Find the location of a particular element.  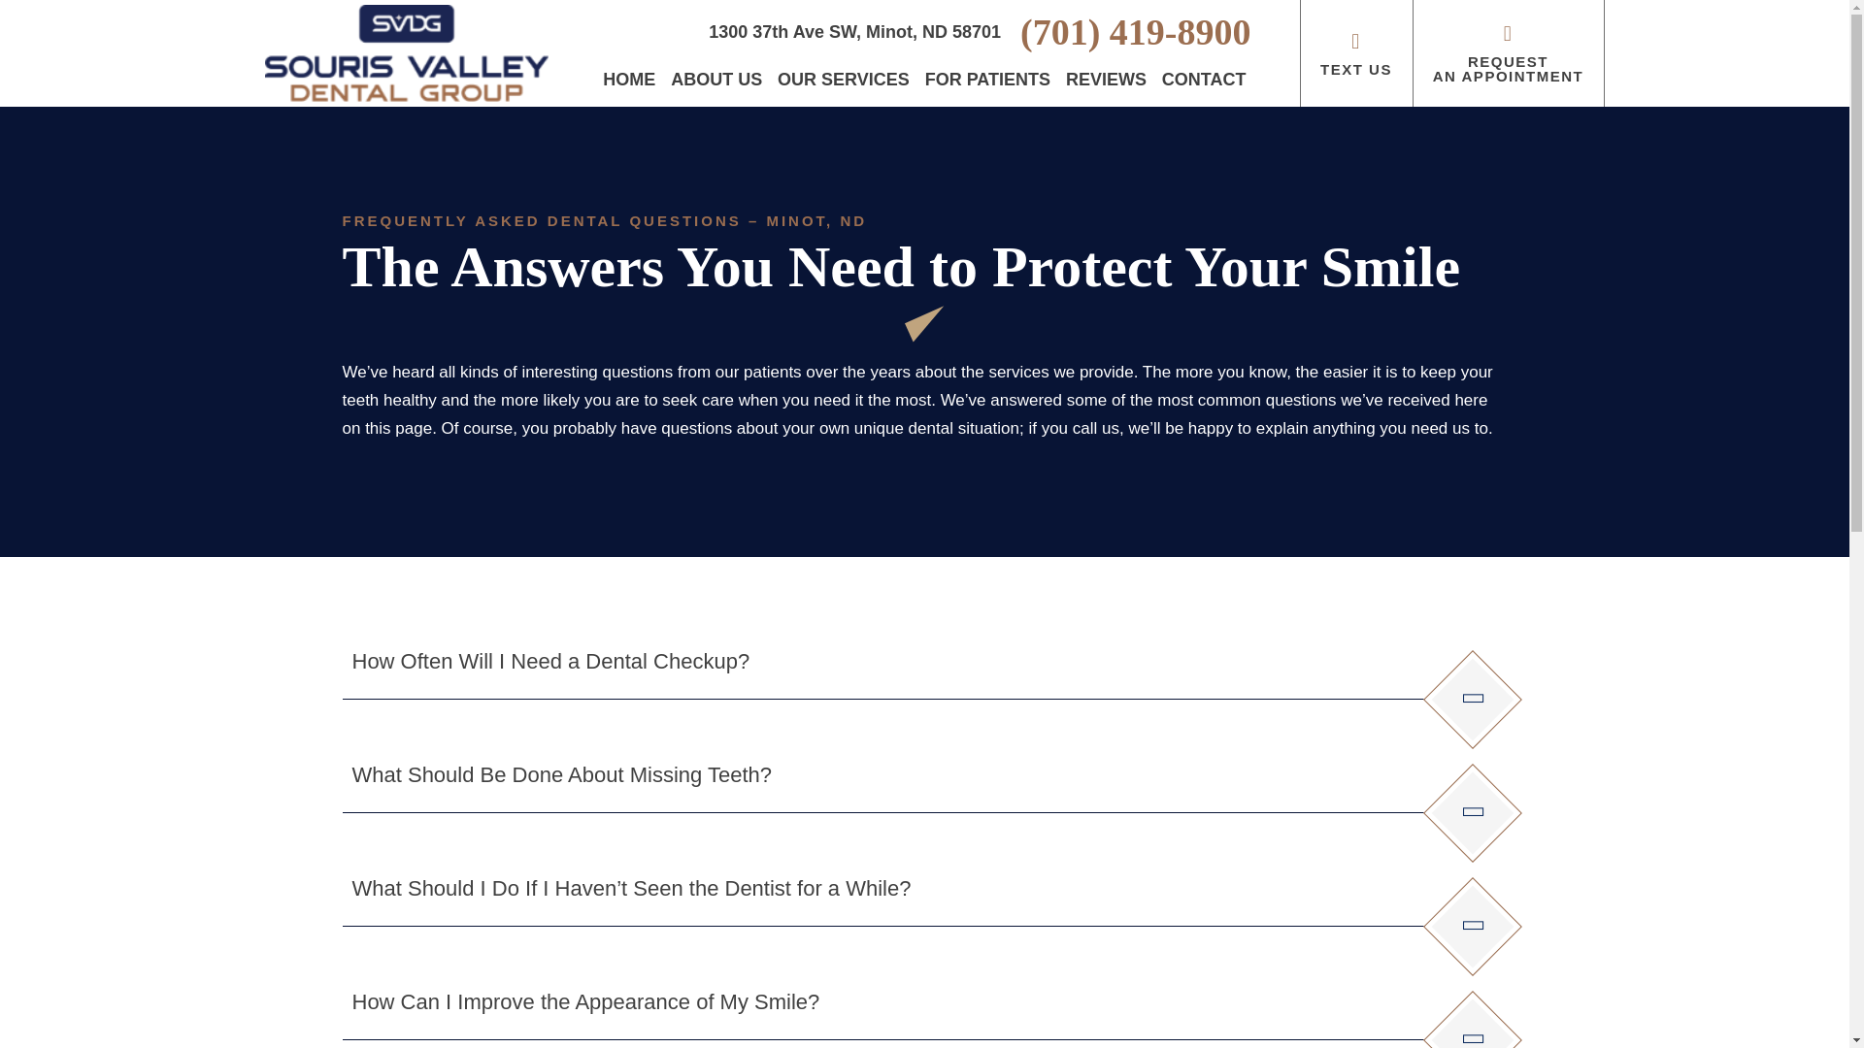

HOME is located at coordinates (629, 80).